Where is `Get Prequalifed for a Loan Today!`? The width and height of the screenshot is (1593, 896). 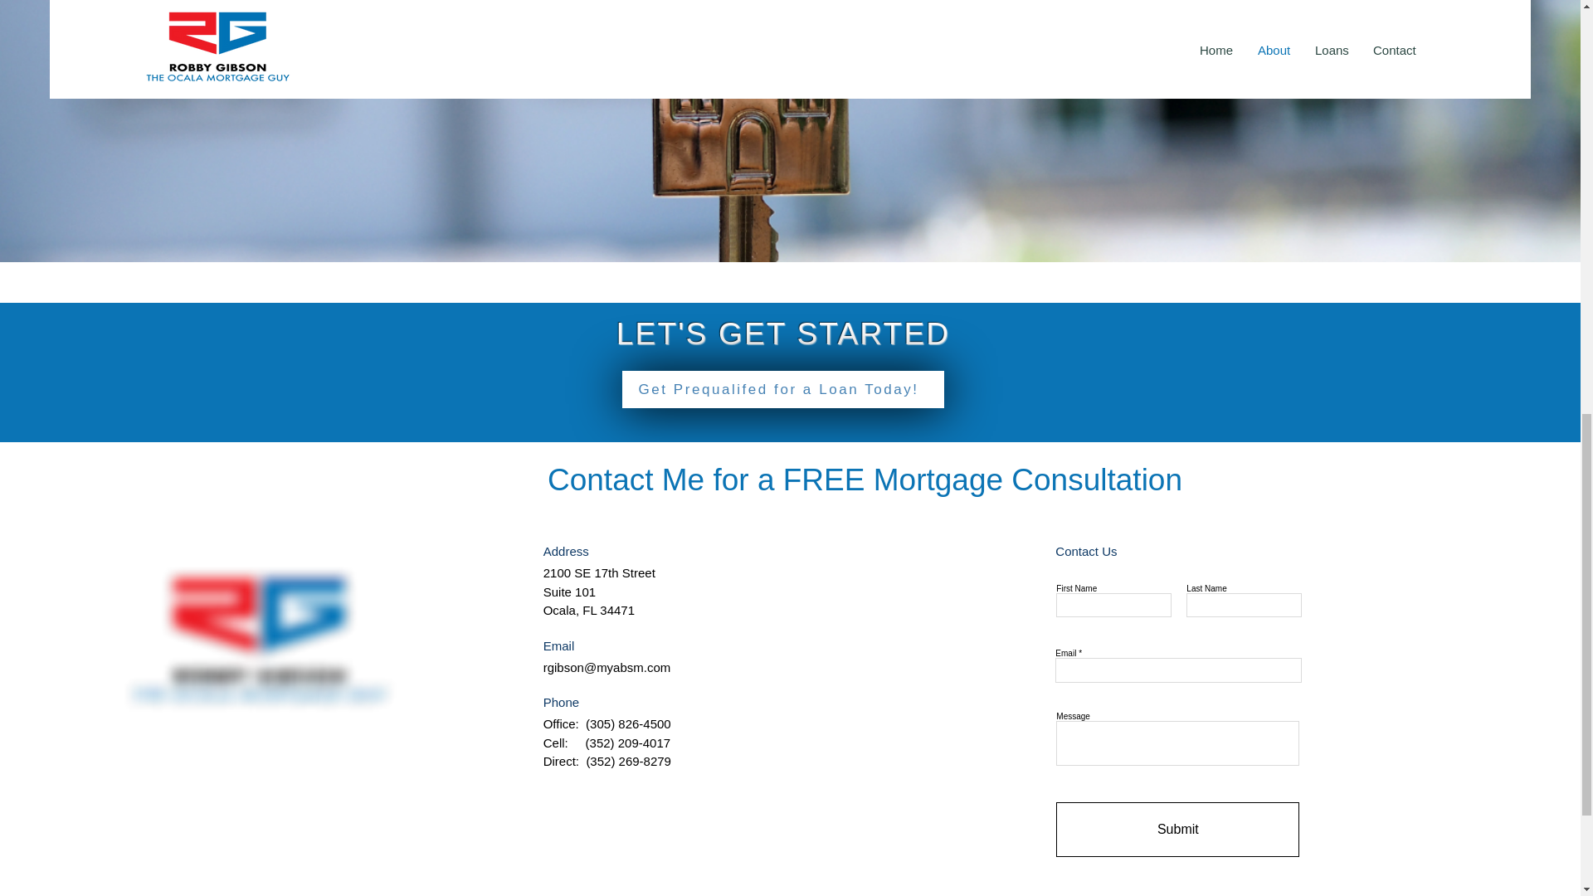
Get Prequalifed for a Loan Today! is located at coordinates (783, 390).